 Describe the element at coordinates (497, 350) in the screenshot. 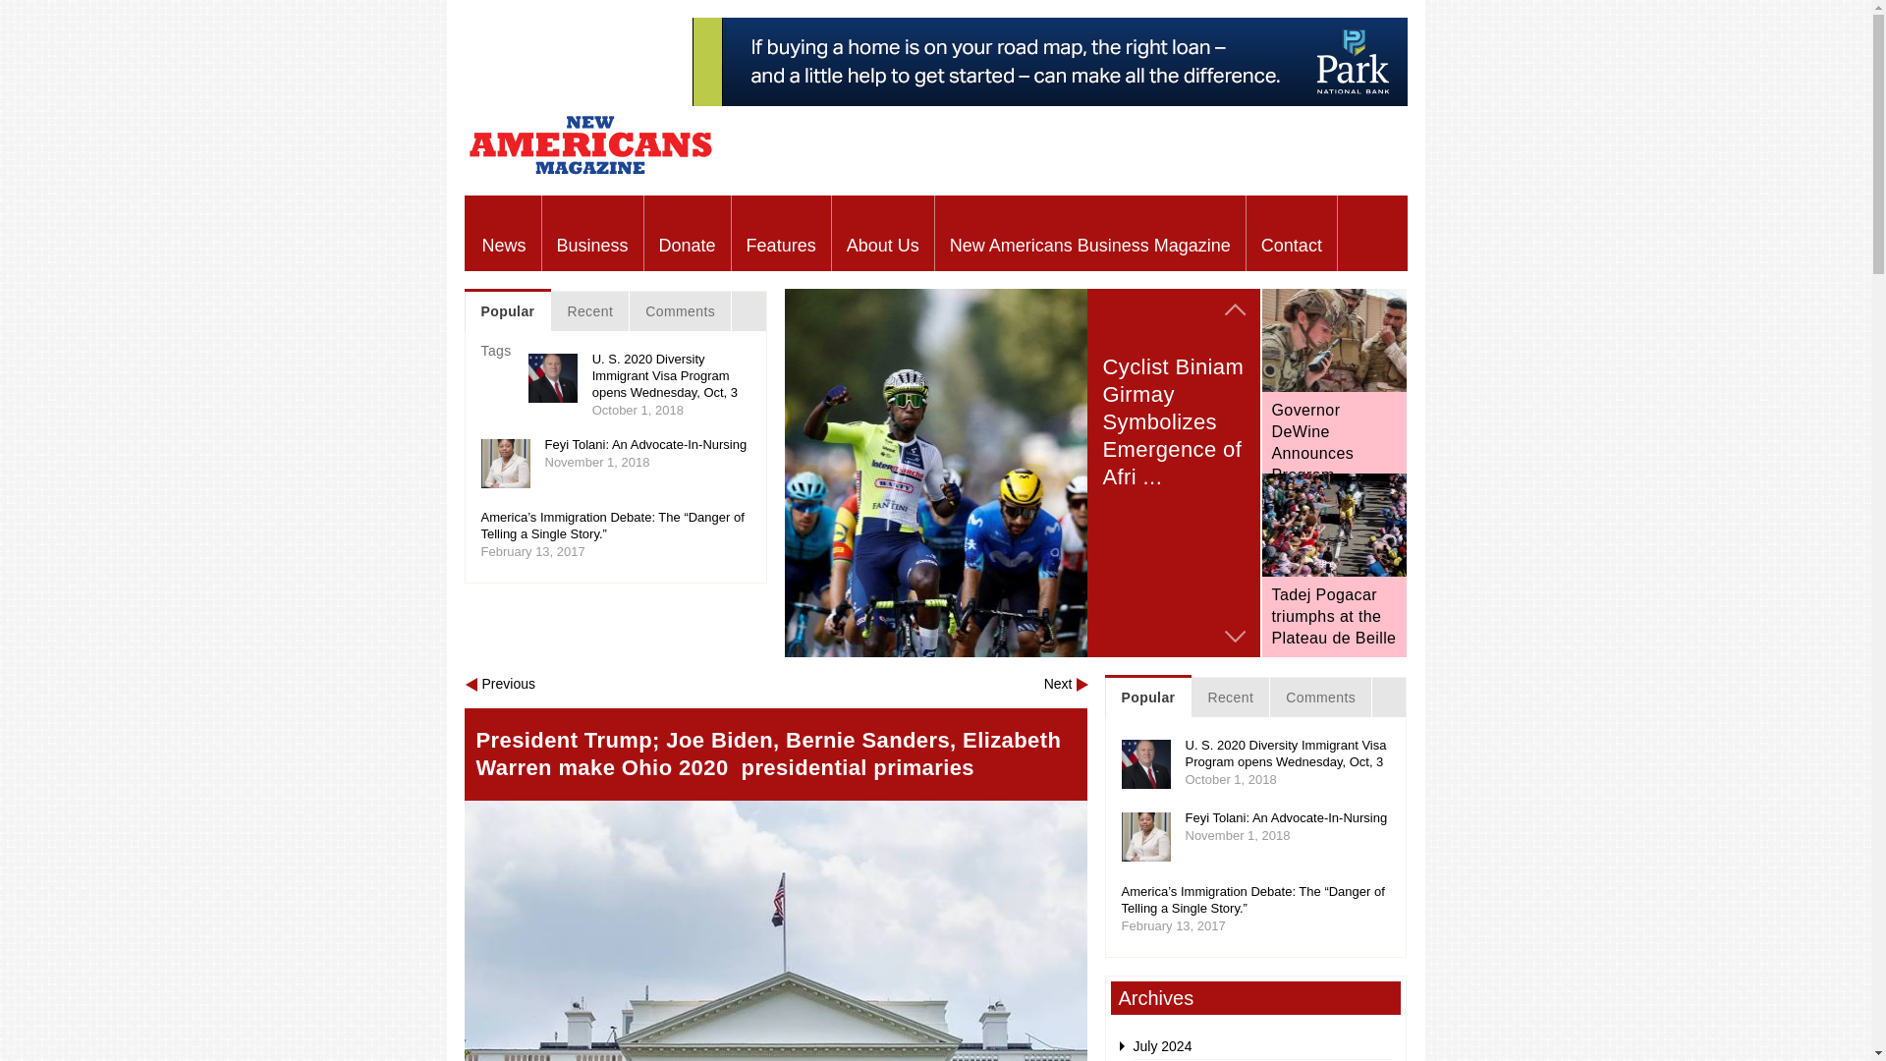

I see `Tags` at that location.